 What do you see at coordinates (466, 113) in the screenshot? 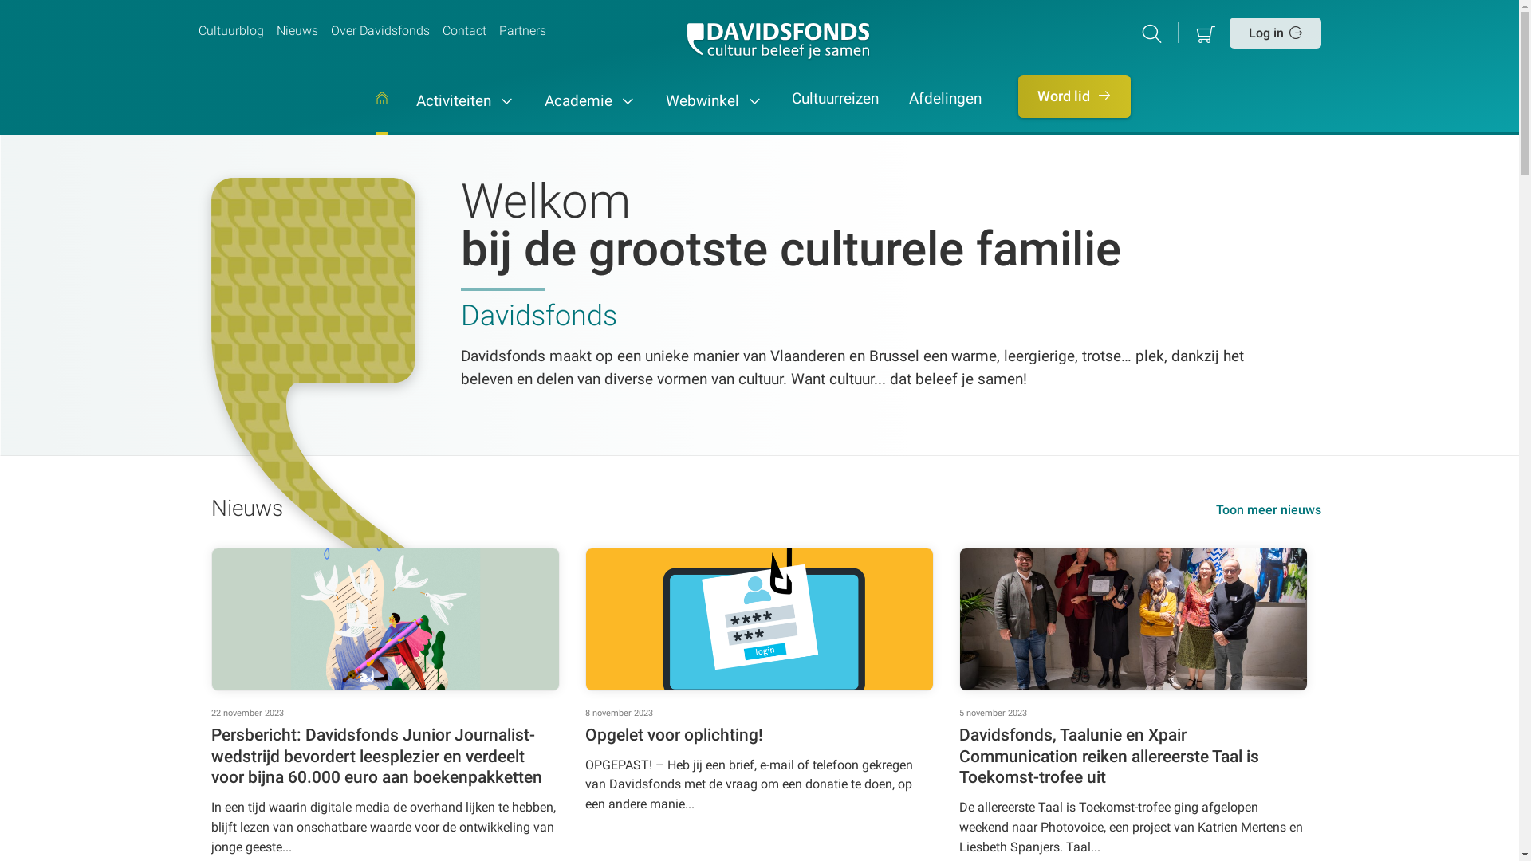
I see `Activiteiten` at bounding box center [466, 113].